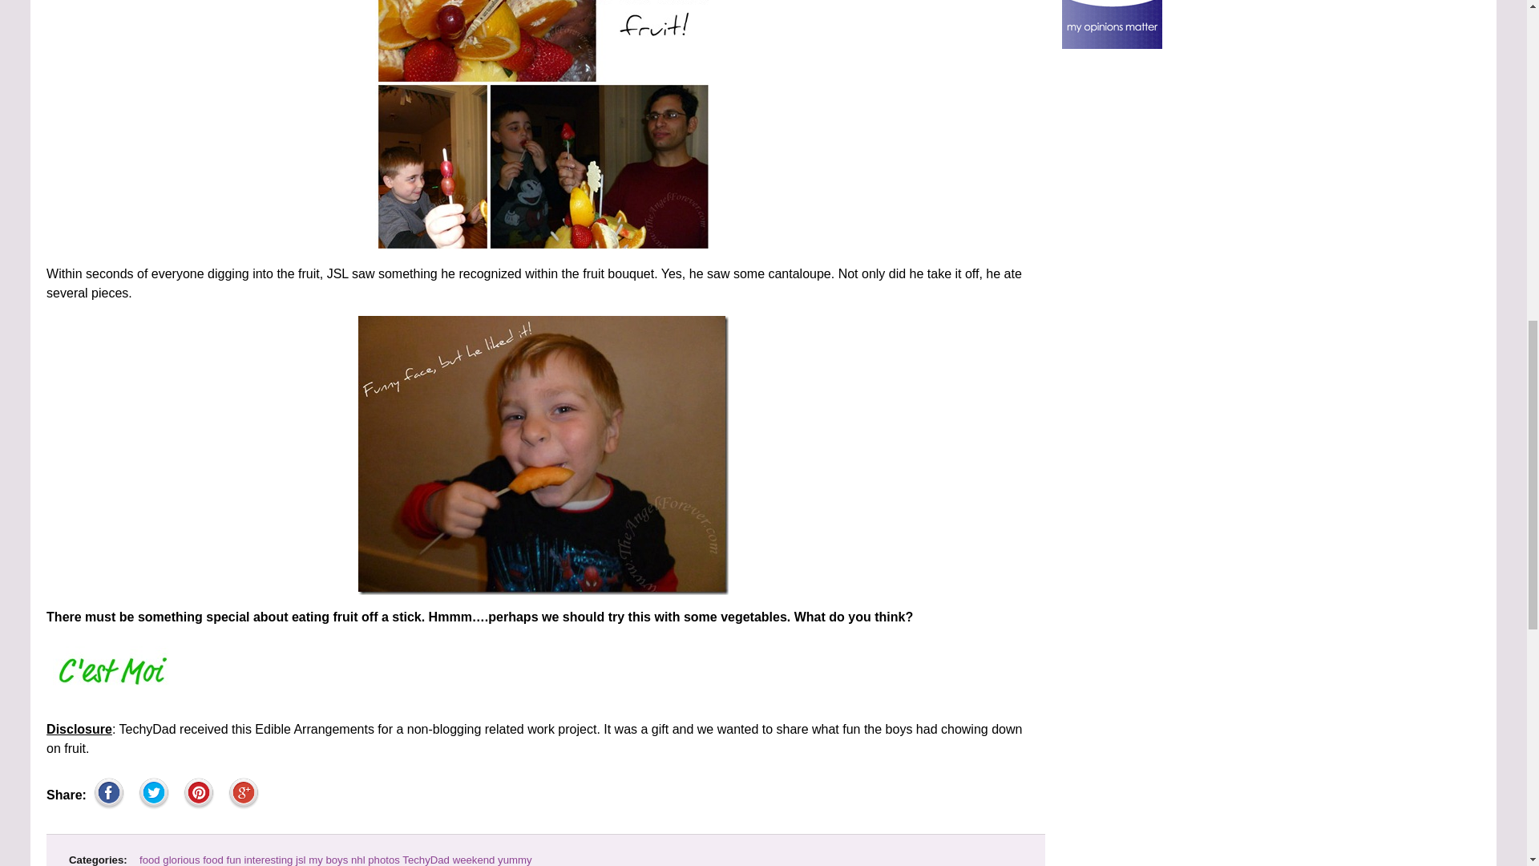 The image size is (1539, 866). What do you see at coordinates (357, 860) in the screenshot?
I see `nhl` at bounding box center [357, 860].